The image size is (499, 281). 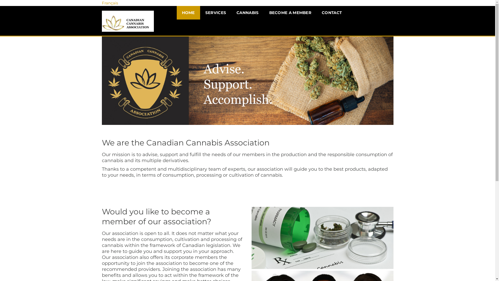 What do you see at coordinates (332, 13) in the screenshot?
I see `CONTACT` at bounding box center [332, 13].